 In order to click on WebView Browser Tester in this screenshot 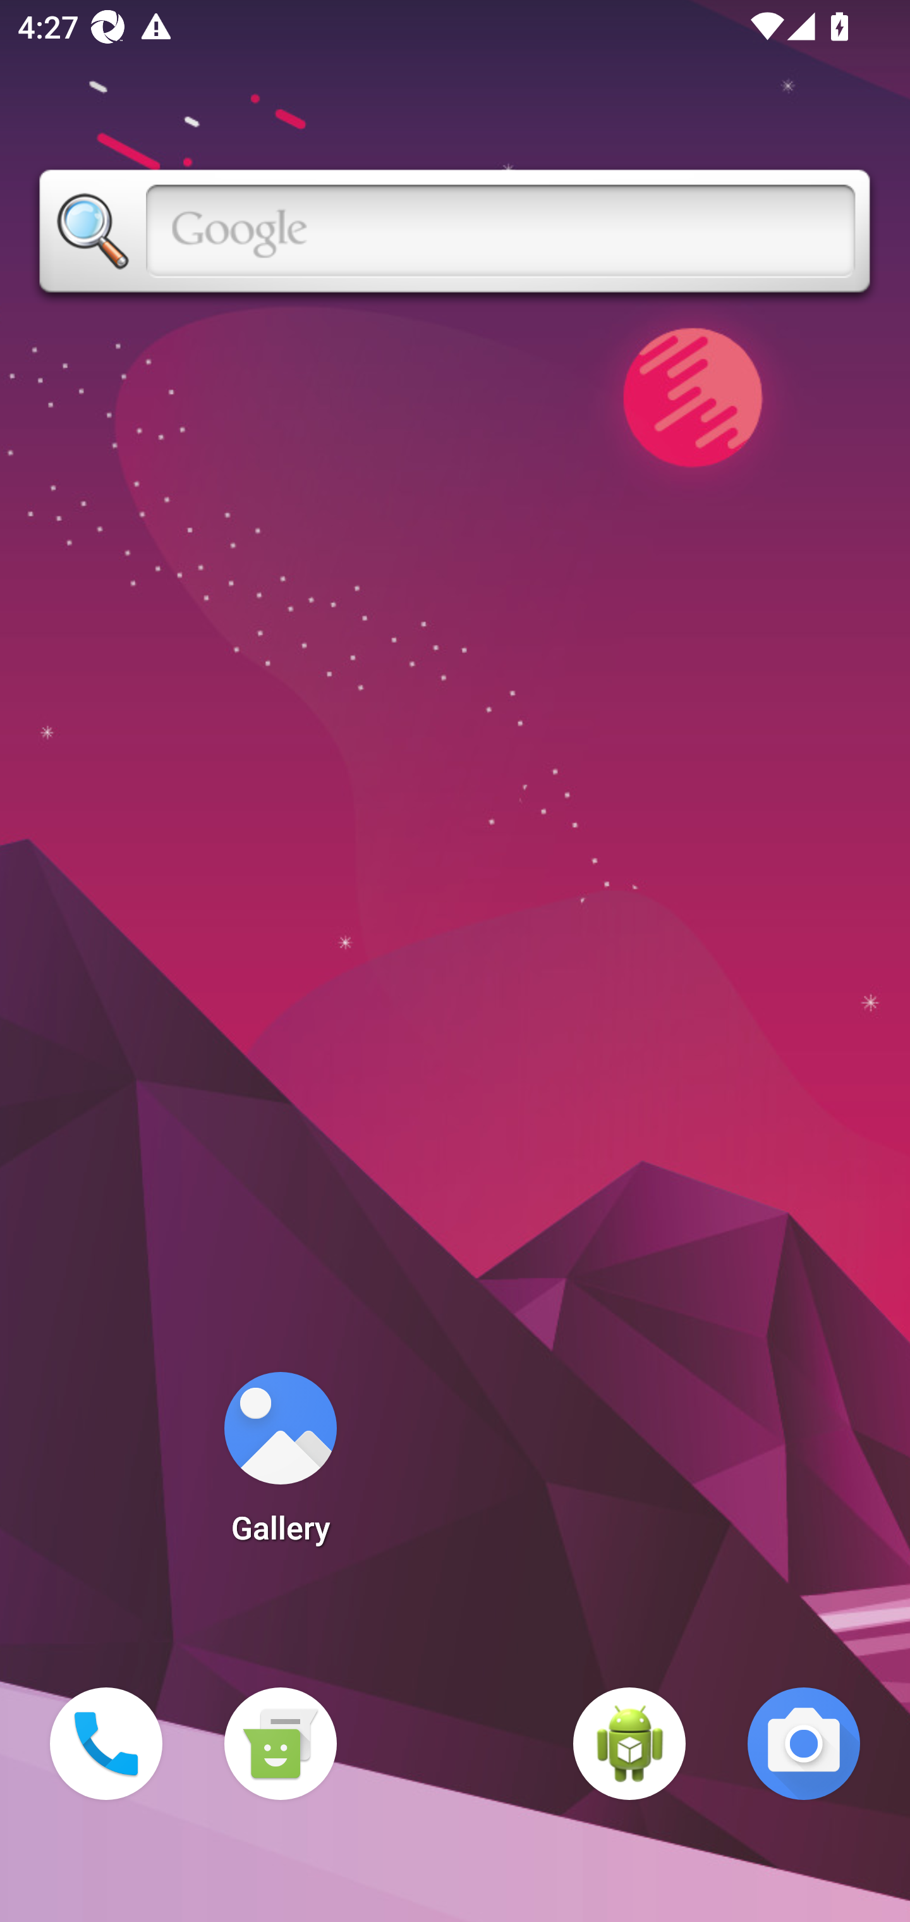, I will do `click(629, 1744)`.